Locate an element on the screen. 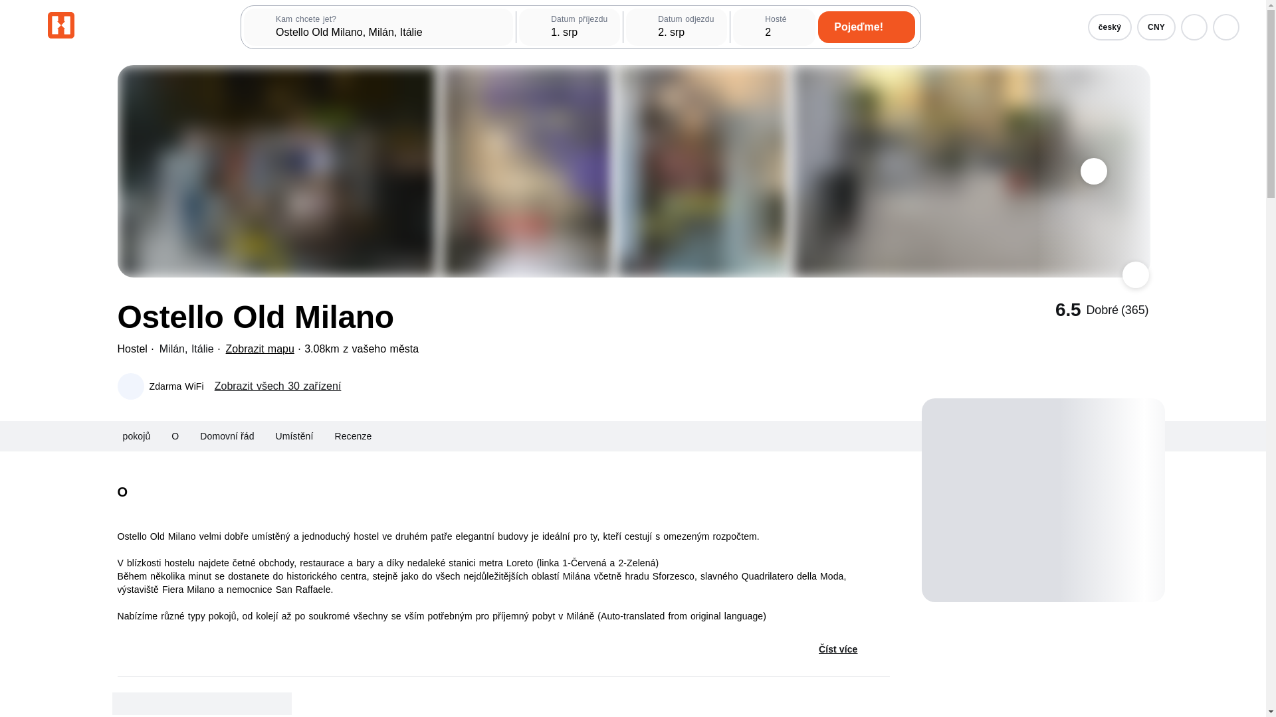  hw-icon is located at coordinates (61, 25).